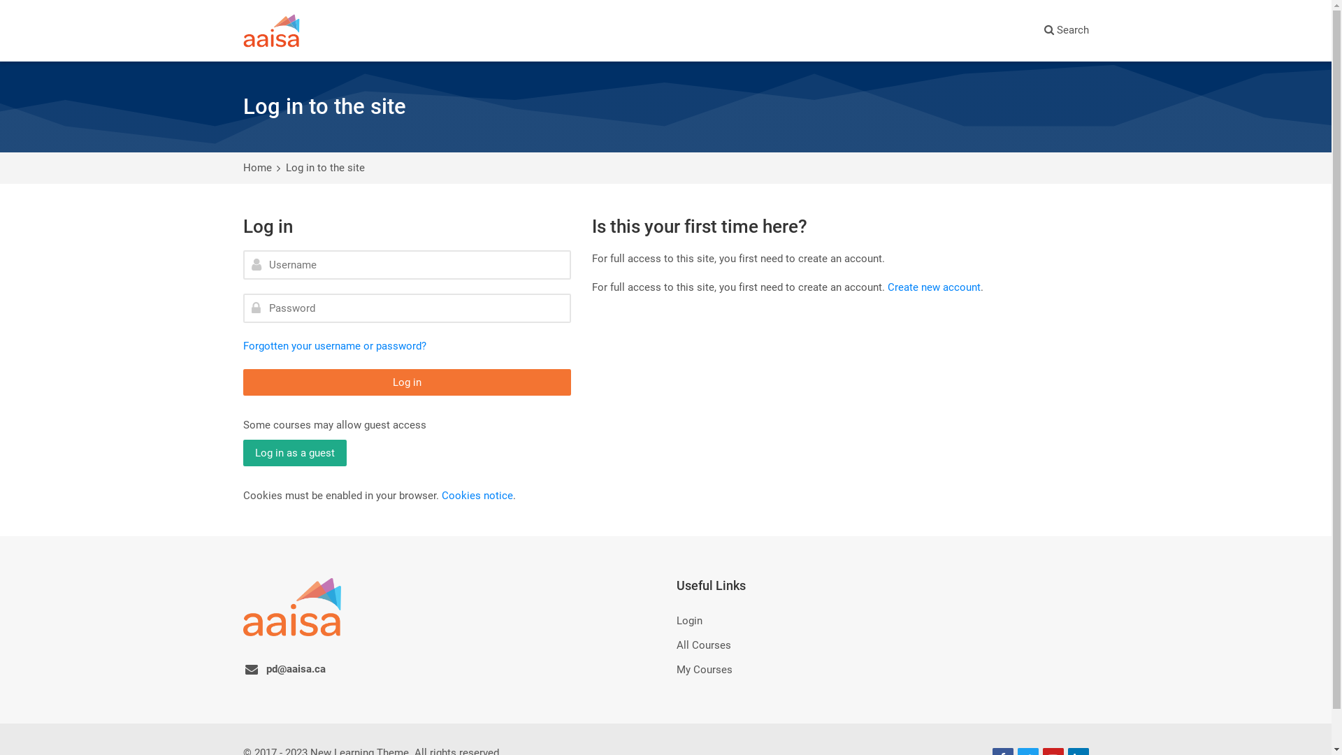  Describe the element at coordinates (242, 250) in the screenshot. I see `Skip to create new account` at that location.